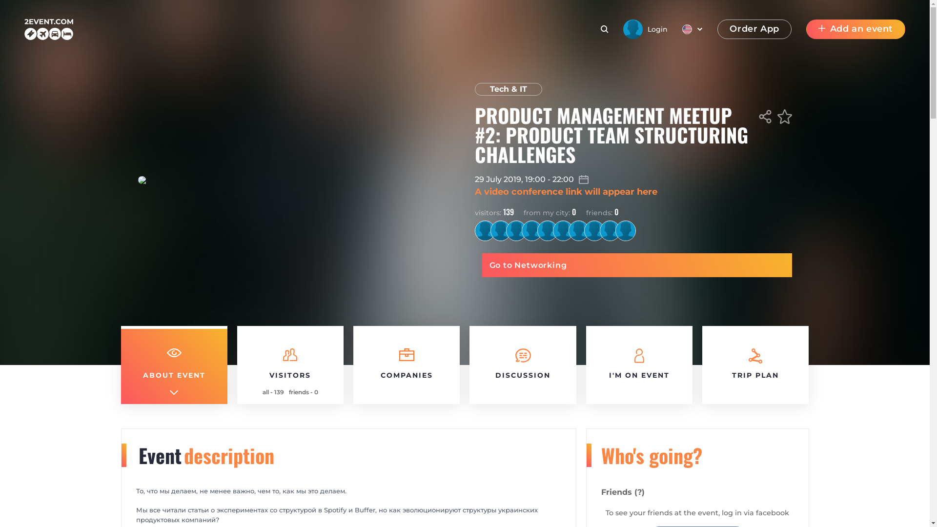  I want to click on Who's going?, so click(652, 455).